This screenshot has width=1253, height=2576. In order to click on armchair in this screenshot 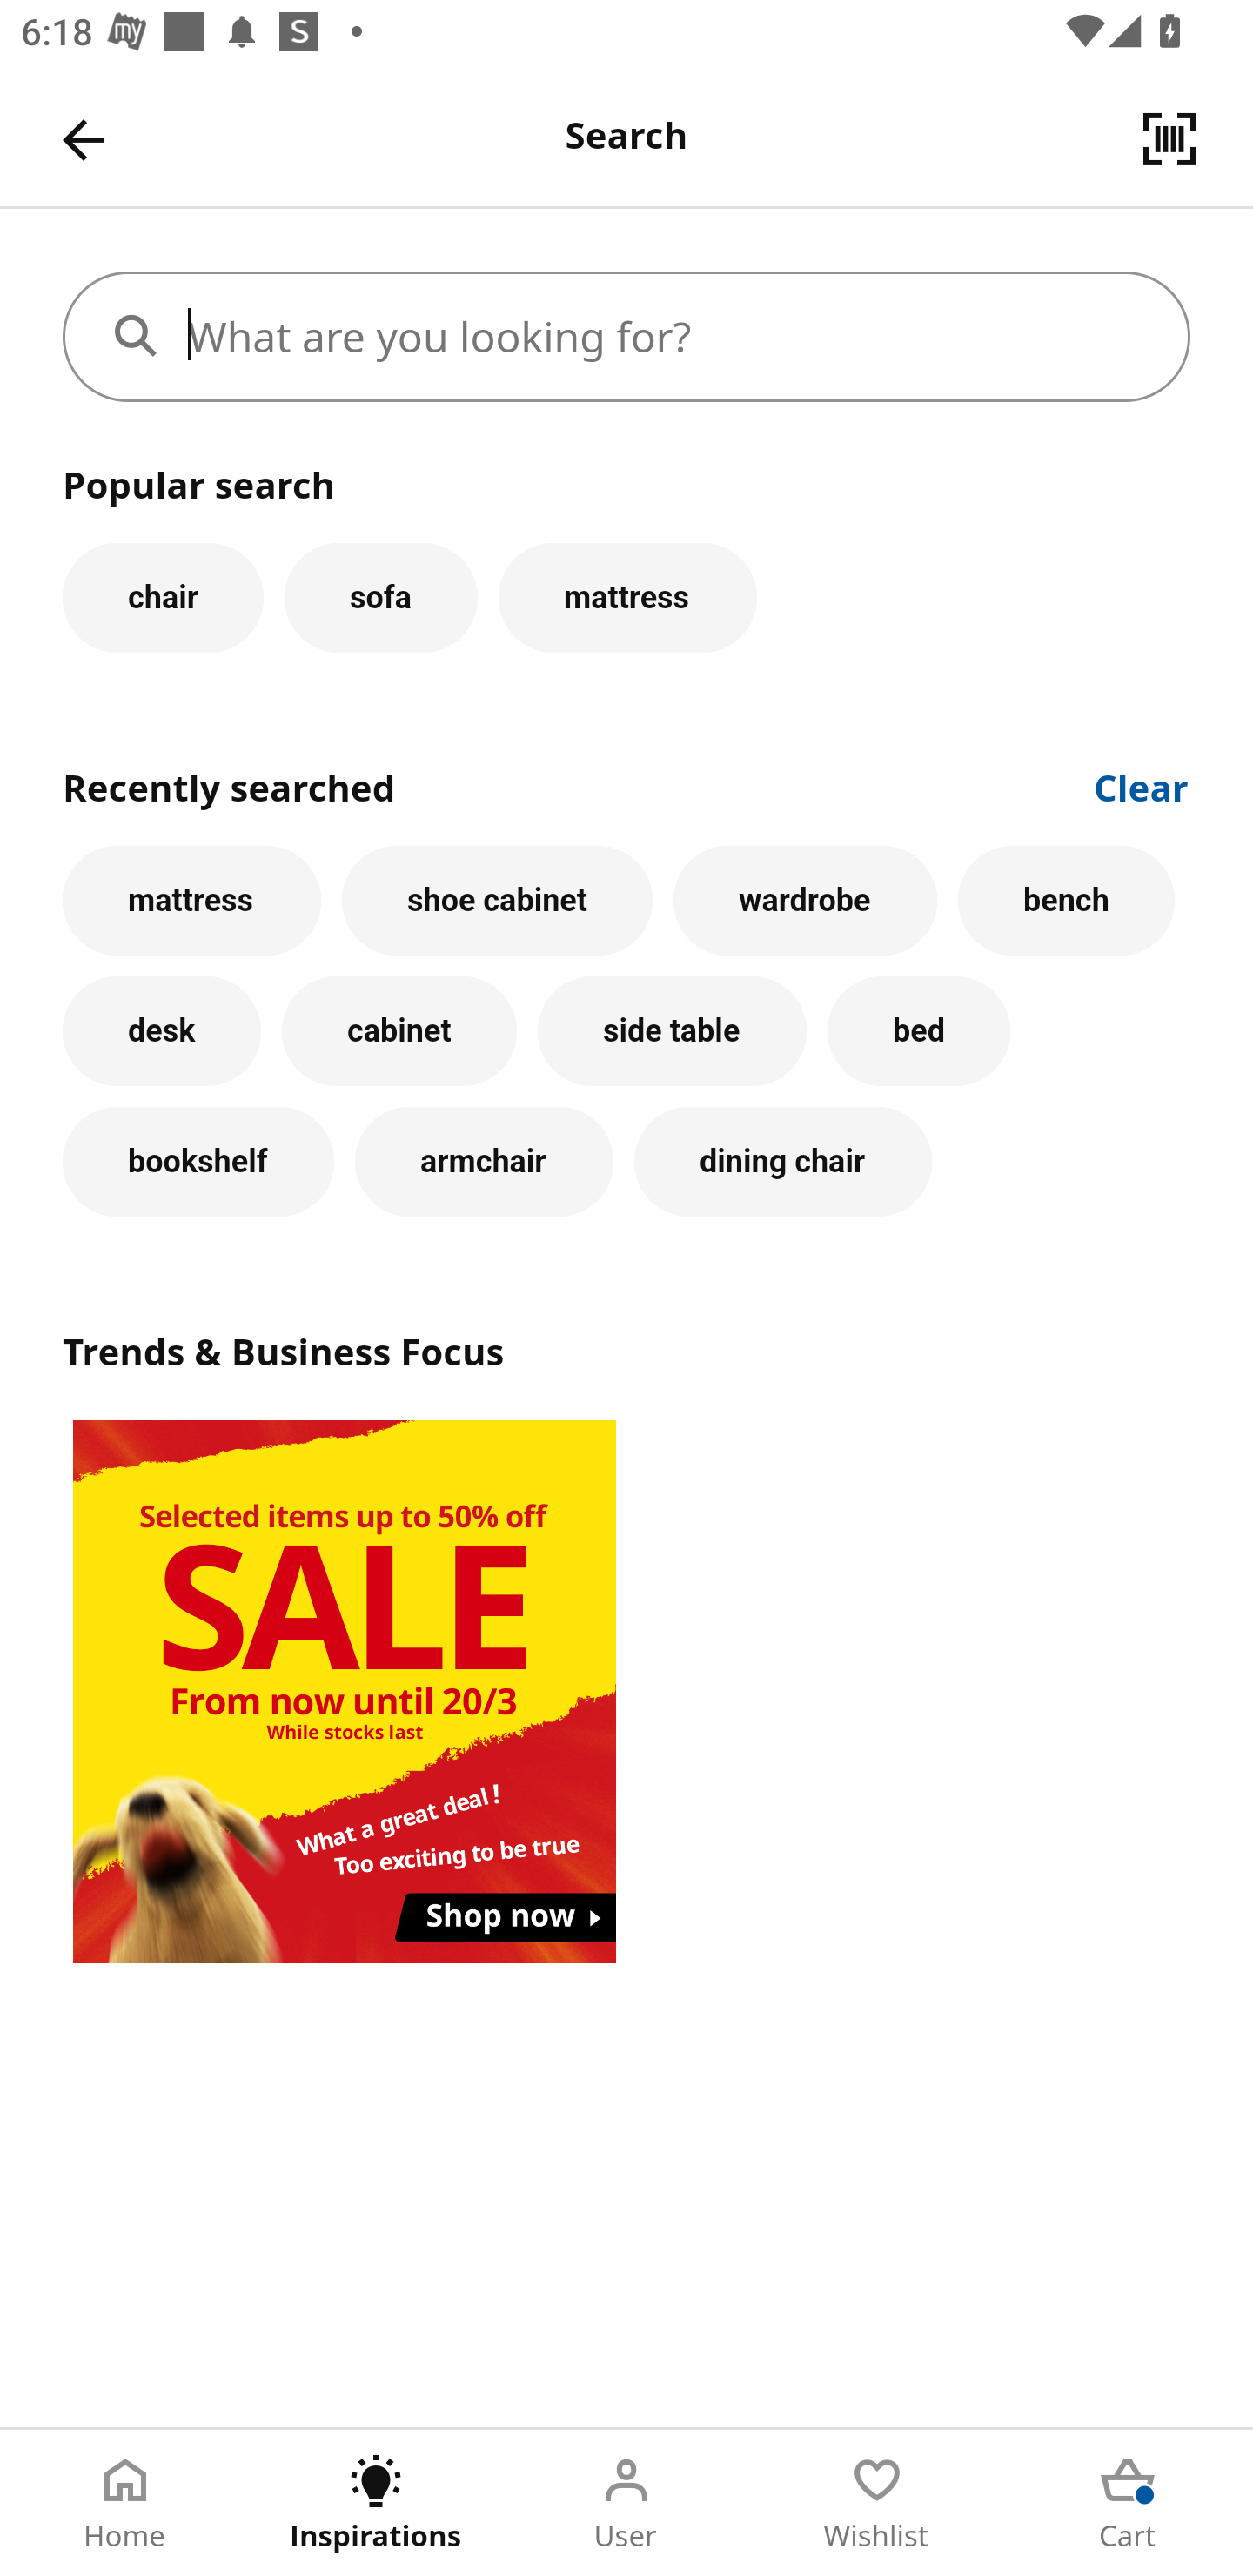, I will do `click(484, 1161)`.